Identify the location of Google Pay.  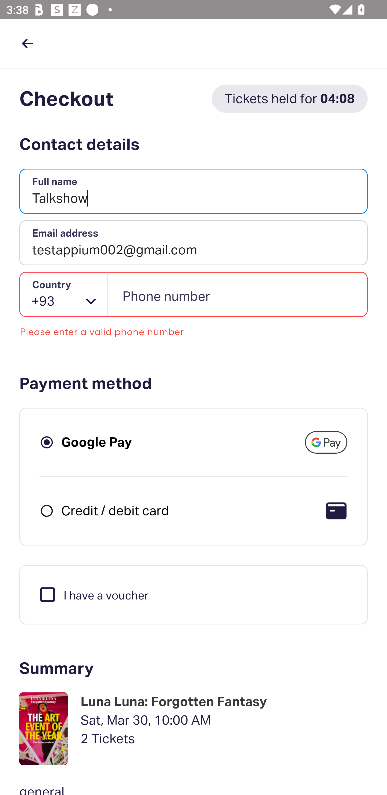
(97, 442).